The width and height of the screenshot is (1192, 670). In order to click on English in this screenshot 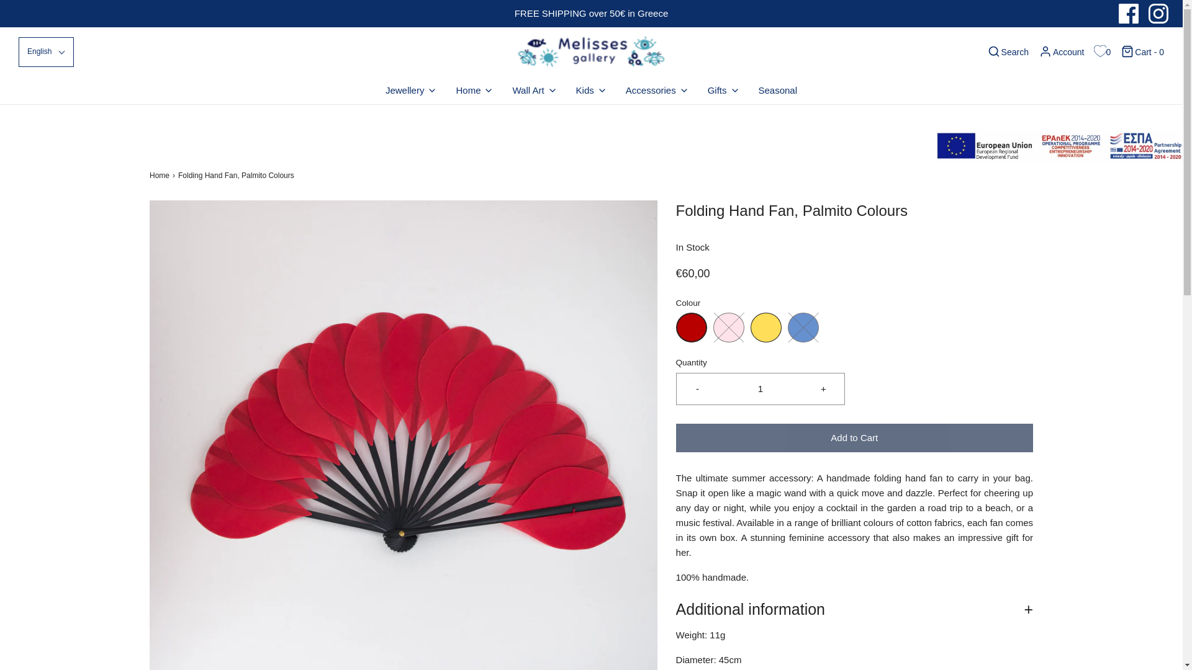, I will do `click(46, 51)`.